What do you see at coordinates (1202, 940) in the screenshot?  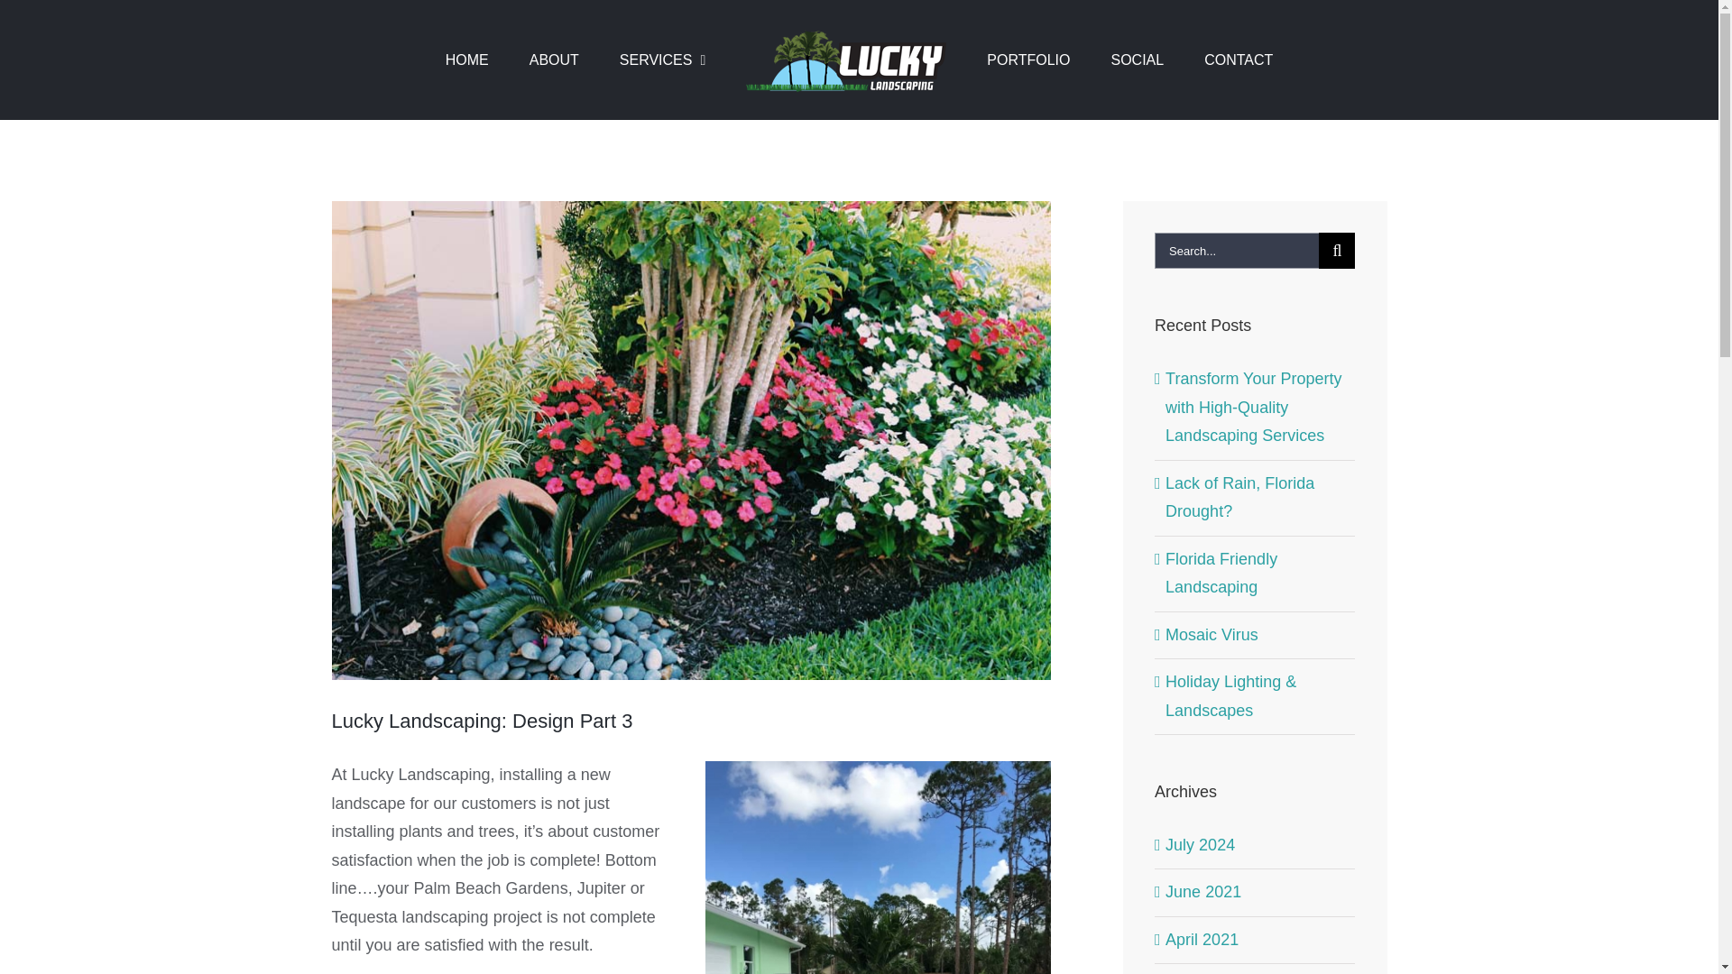 I see `April 2021` at bounding box center [1202, 940].